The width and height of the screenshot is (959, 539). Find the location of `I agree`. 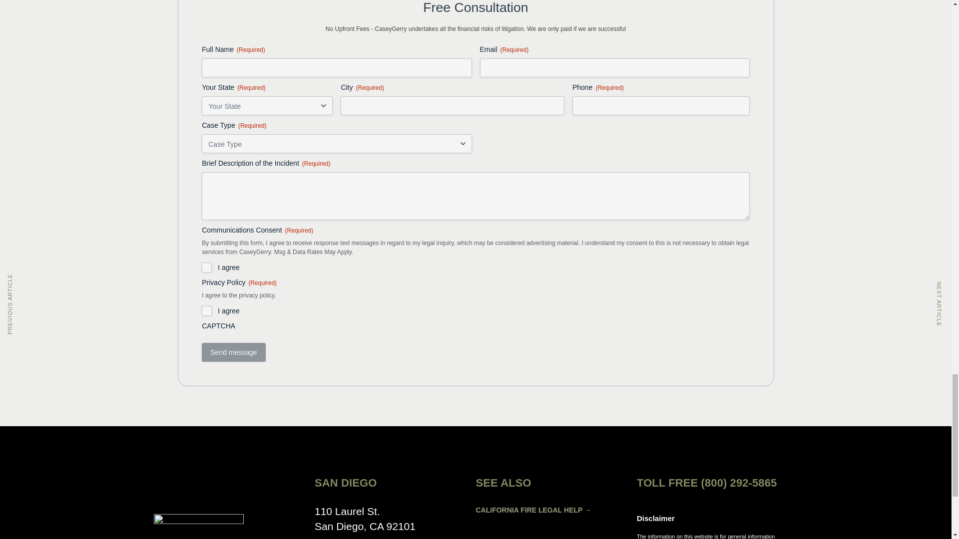

I agree is located at coordinates (207, 268).